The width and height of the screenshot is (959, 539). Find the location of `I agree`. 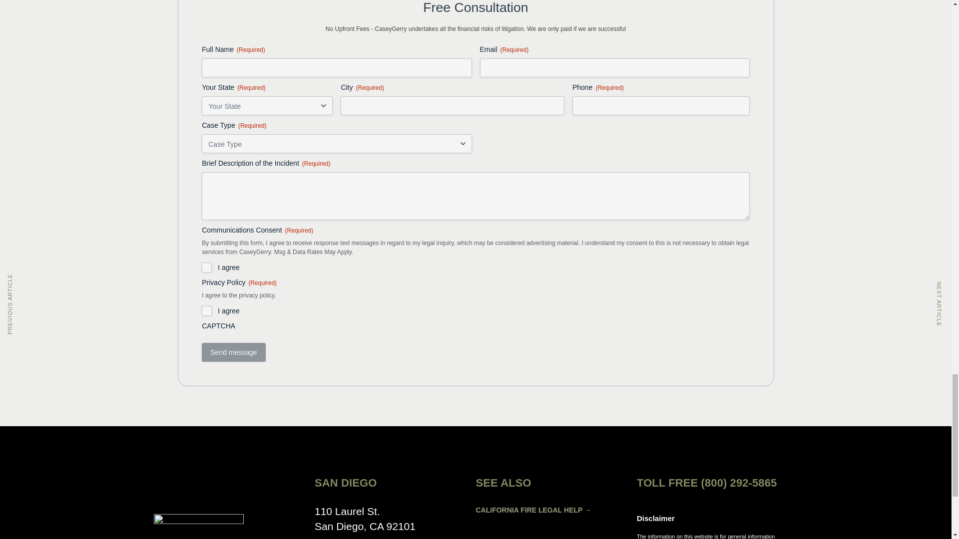

I agree is located at coordinates (207, 268).